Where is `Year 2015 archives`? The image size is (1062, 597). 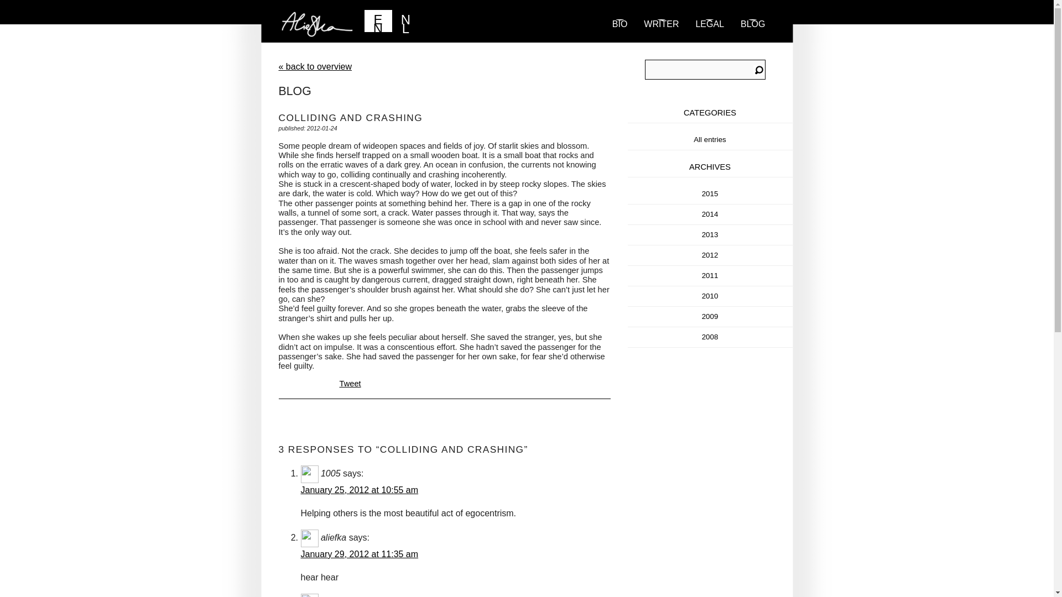
Year 2015 archives is located at coordinates (710, 193).